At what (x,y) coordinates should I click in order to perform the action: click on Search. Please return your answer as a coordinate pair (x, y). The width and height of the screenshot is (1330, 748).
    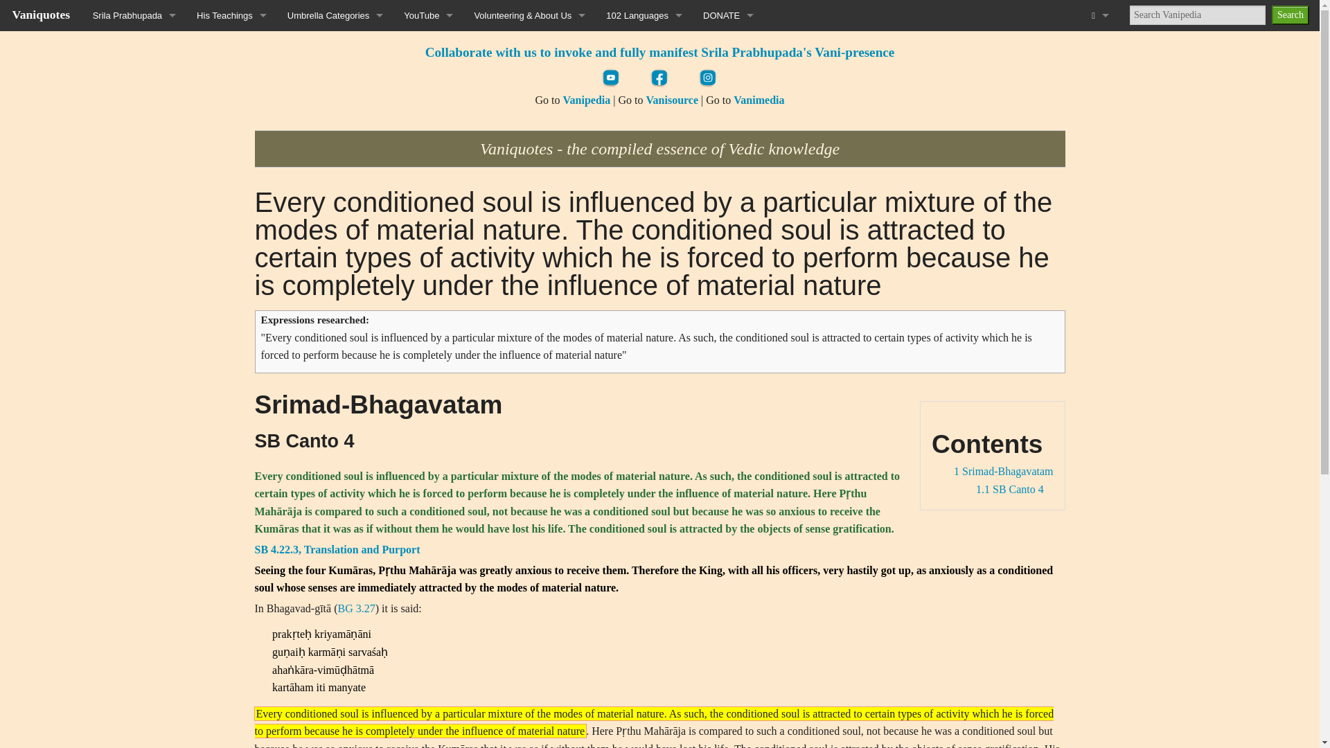
    Looking at the image, I should click on (1290, 15).